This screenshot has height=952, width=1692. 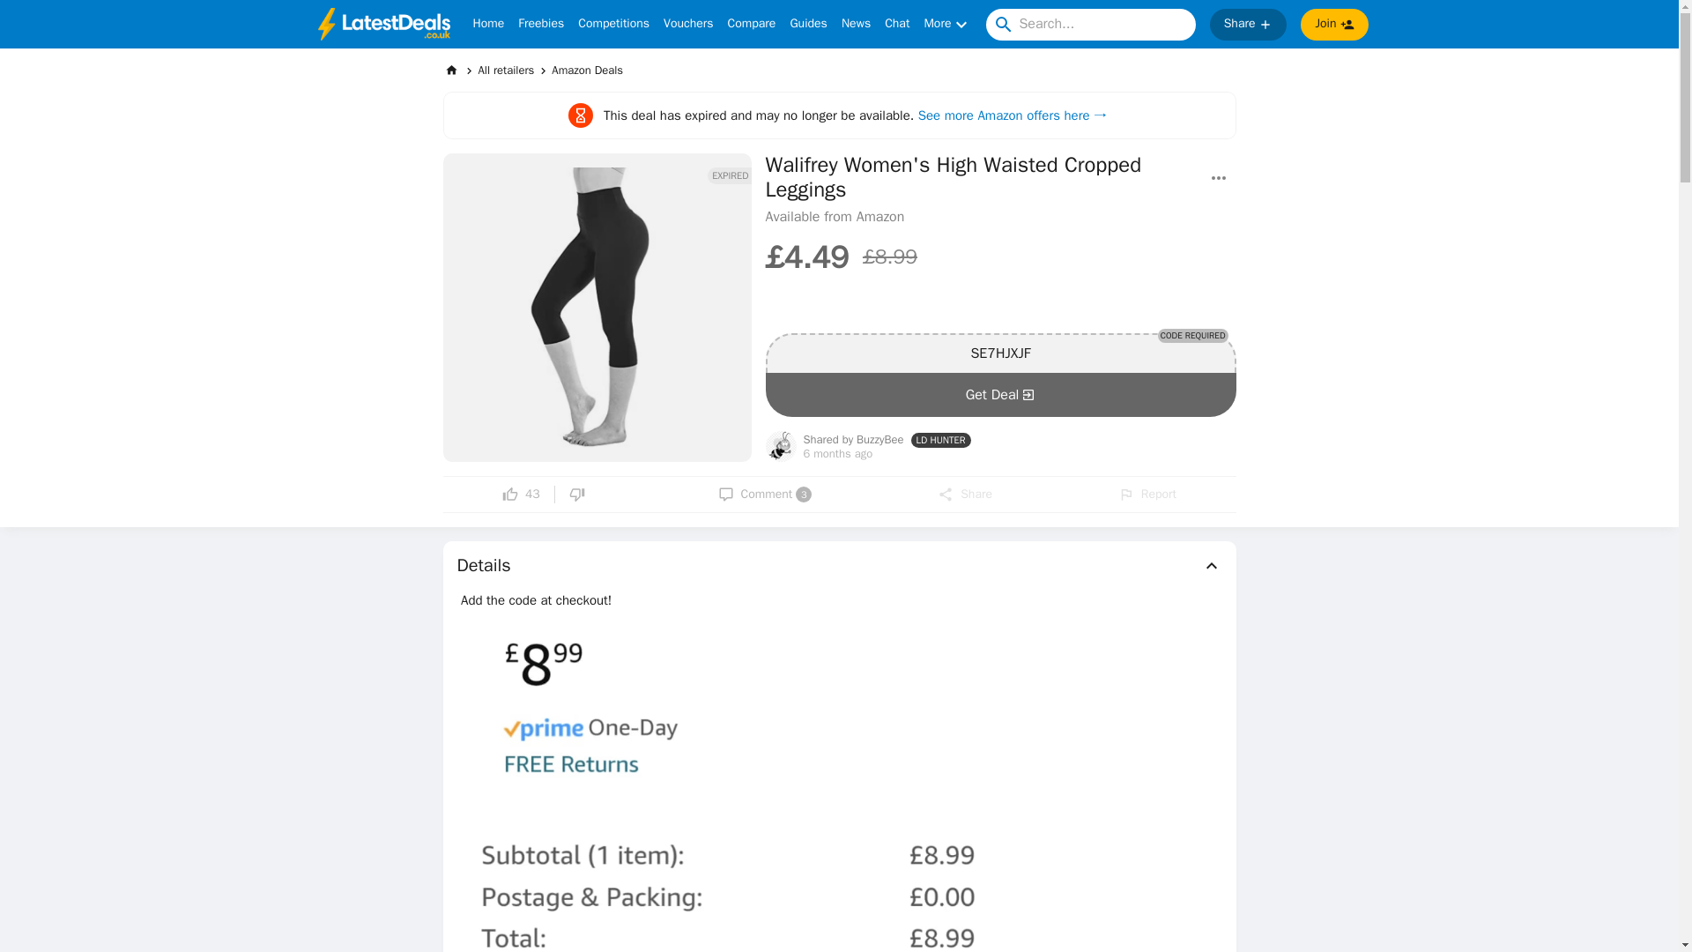 I want to click on News, so click(x=687, y=25).